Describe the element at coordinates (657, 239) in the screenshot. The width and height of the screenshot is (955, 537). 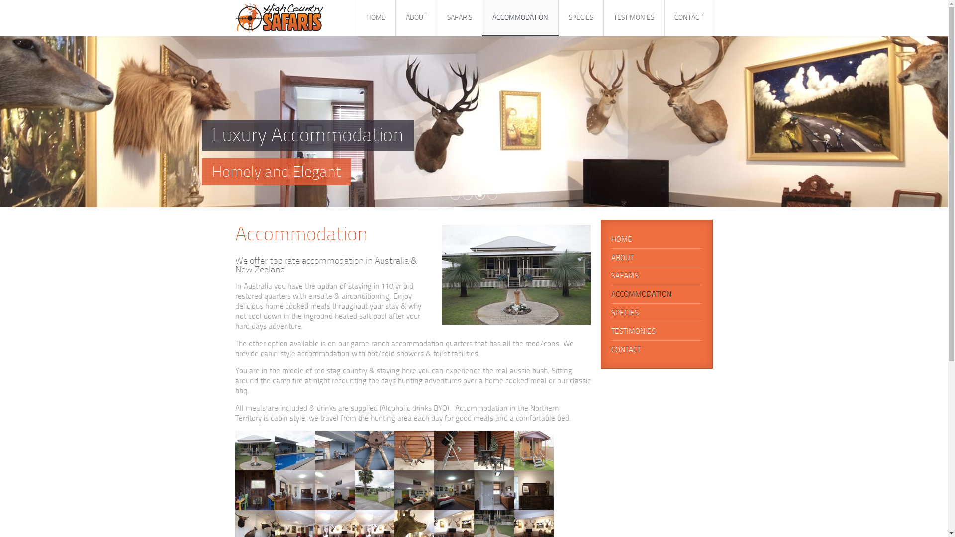
I see `HOME` at that location.